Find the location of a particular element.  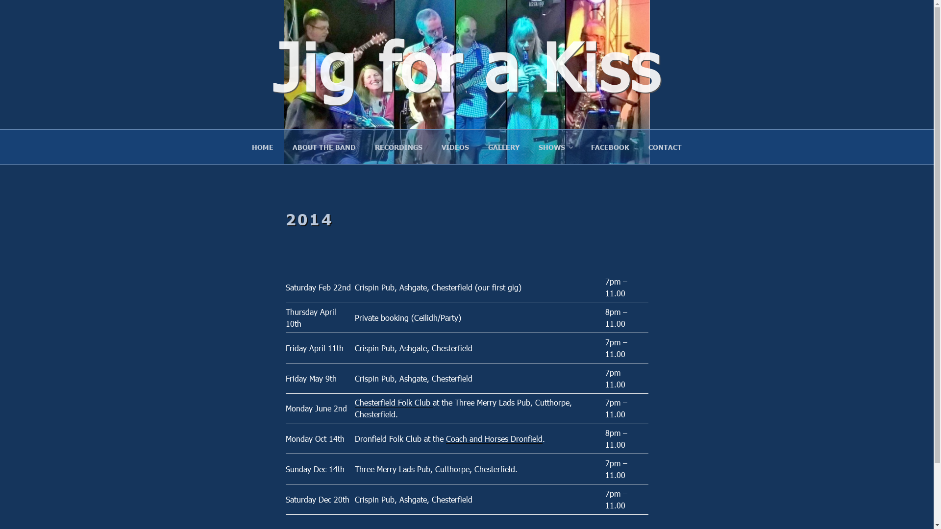

Coach and Horses Dronfield is located at coordinates (494, 439).